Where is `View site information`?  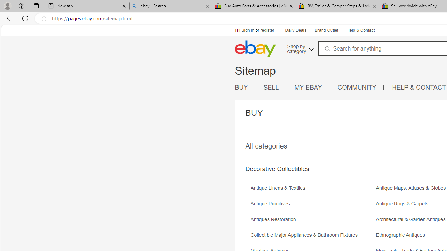
View site information is located at coordinates (44, 18).